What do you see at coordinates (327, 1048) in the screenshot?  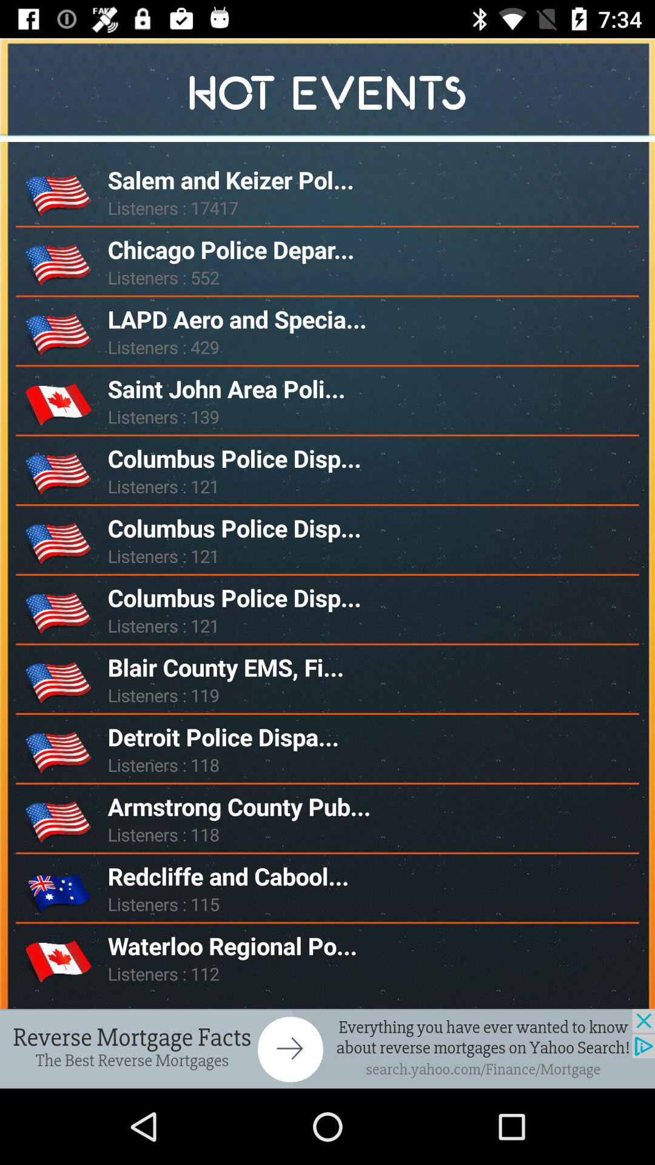 I see `advertisement` at bounding box center [327, 1048].